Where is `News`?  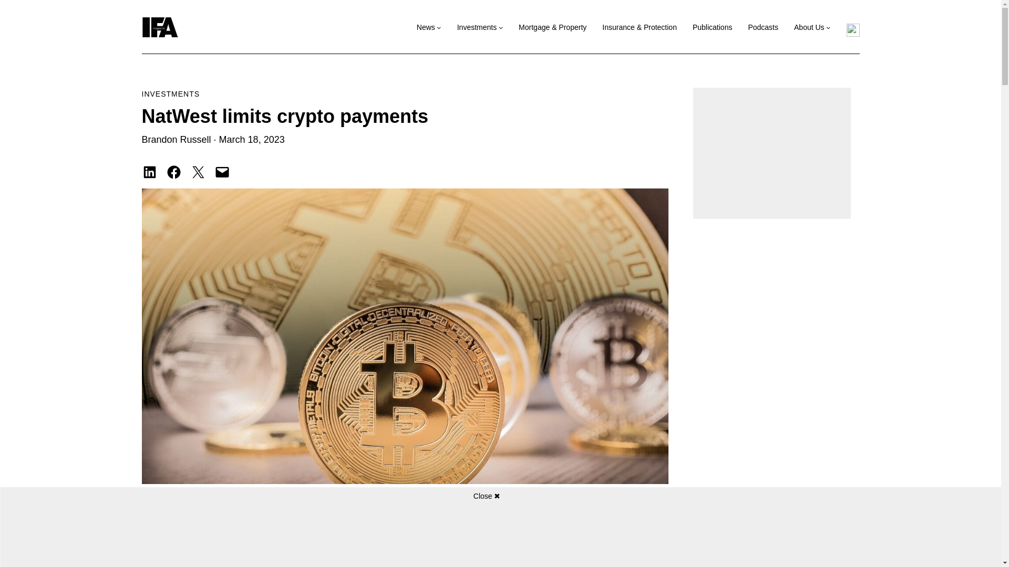 News is located at coordinates (426, 27).